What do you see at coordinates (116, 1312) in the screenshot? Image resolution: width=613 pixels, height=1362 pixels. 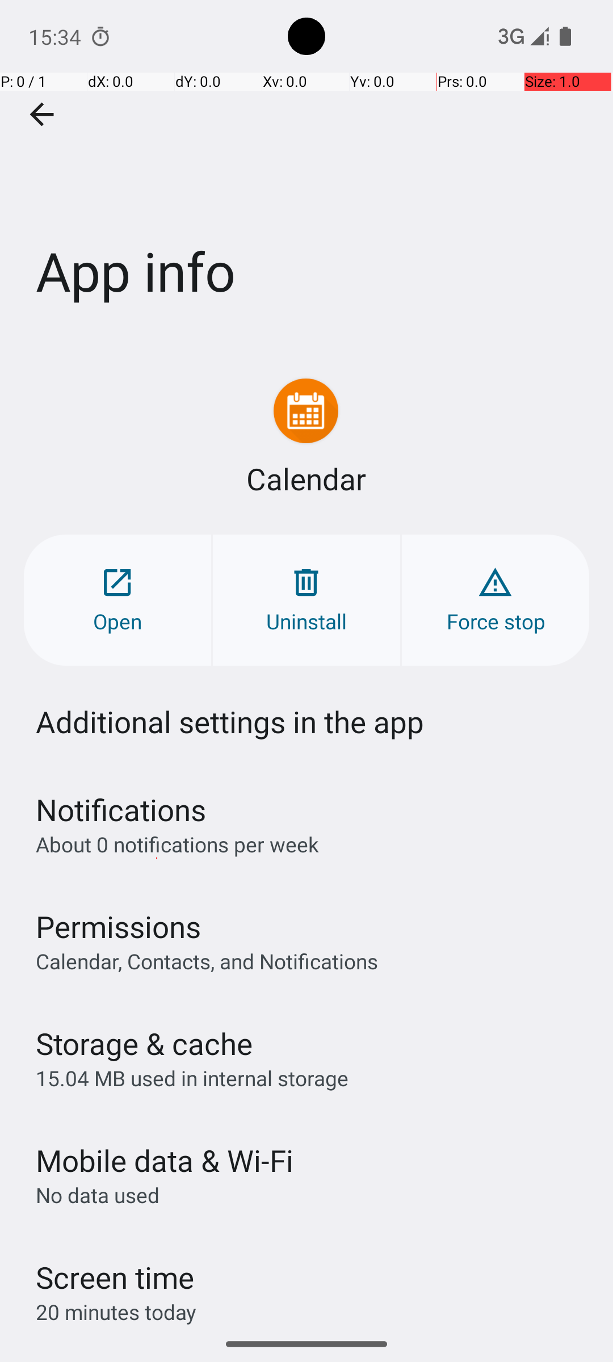 I see `20 minutes today` at bounding box center [116, 1312].